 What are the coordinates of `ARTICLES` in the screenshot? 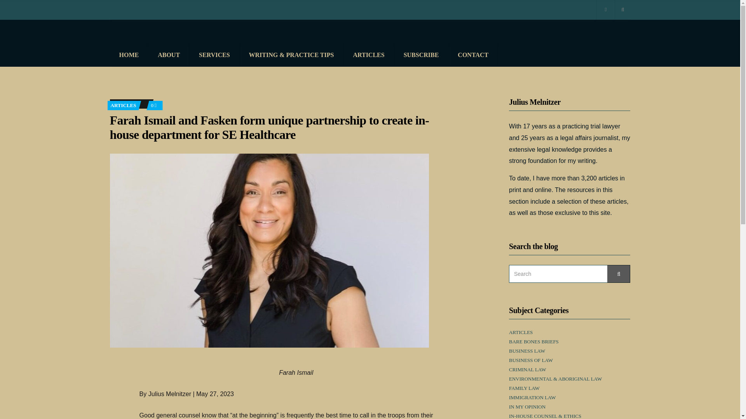 It's located at (521, 332).